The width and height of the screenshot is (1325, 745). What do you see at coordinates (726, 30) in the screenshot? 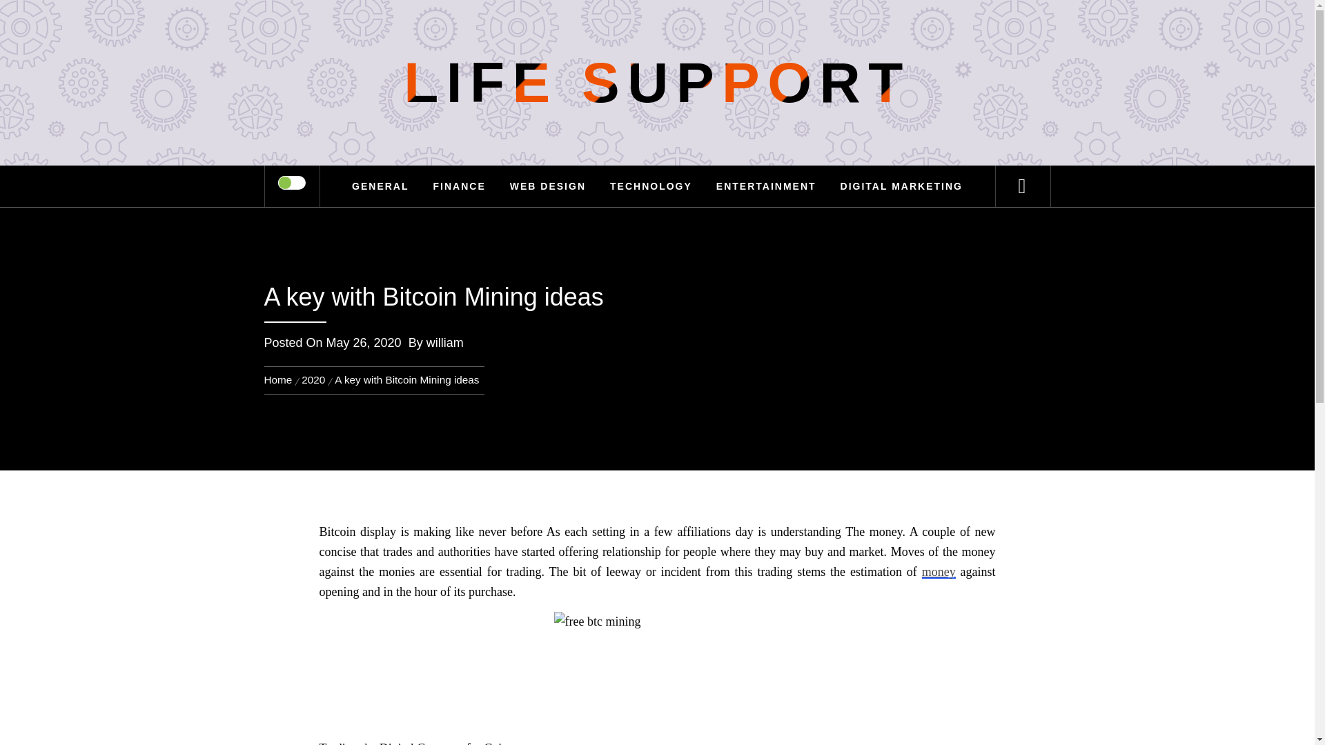
I see `Search` at bounding box center [726, 30].